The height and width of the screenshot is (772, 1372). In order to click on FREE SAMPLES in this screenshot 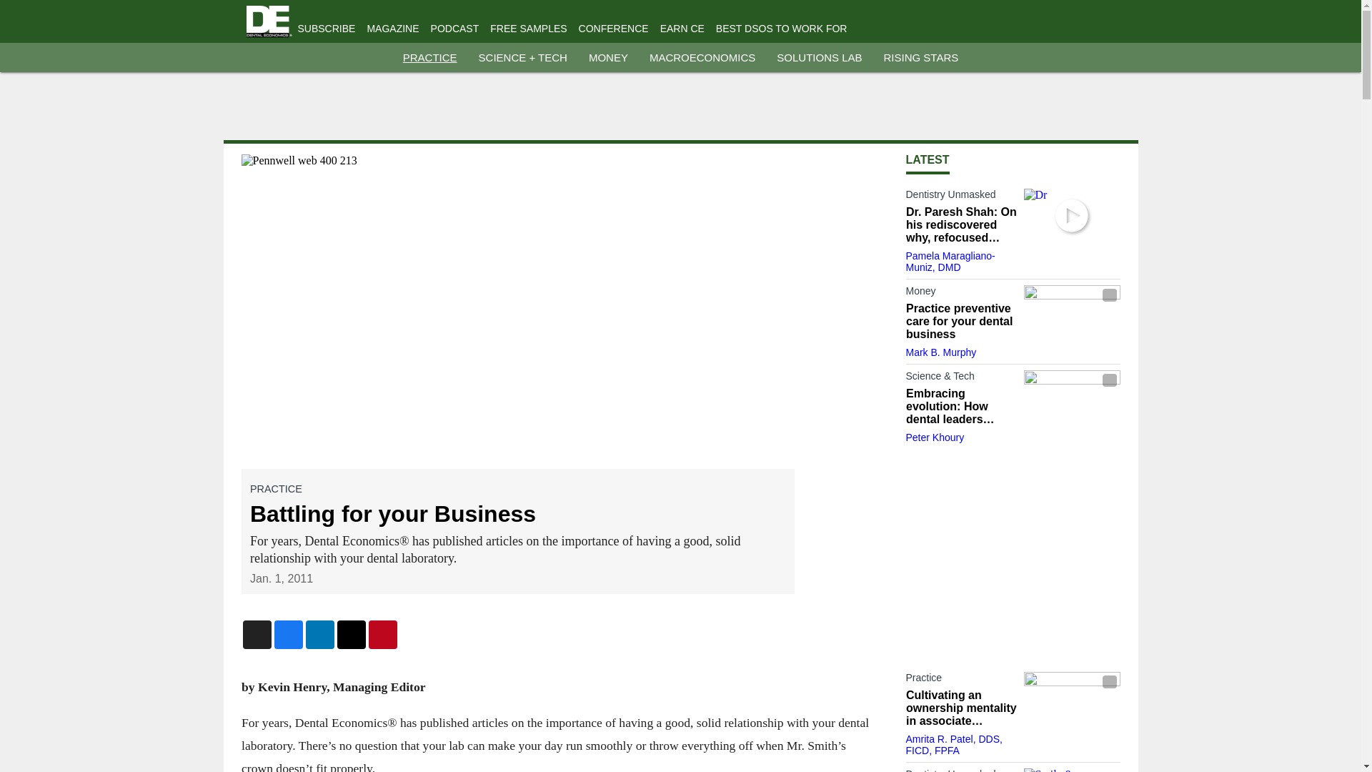, I will do `click(527, 29)`.